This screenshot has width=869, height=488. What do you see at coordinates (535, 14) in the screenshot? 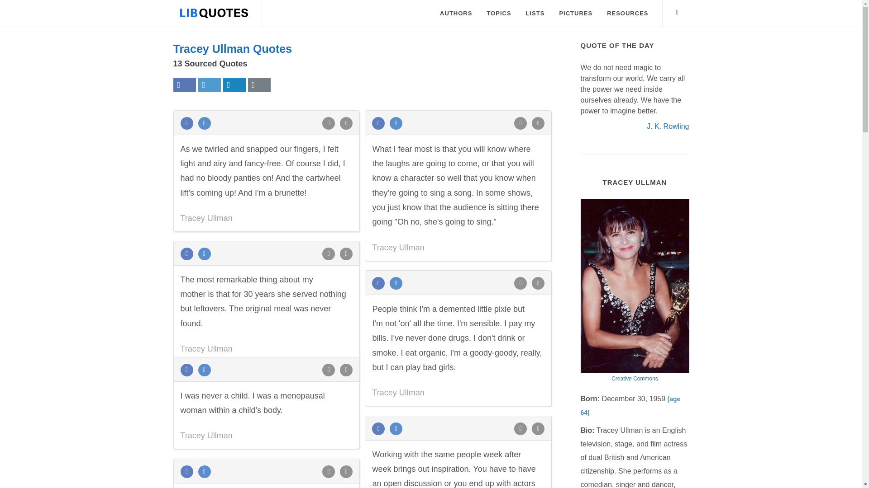
I see `LISTS` at bounding box center [535, 14].